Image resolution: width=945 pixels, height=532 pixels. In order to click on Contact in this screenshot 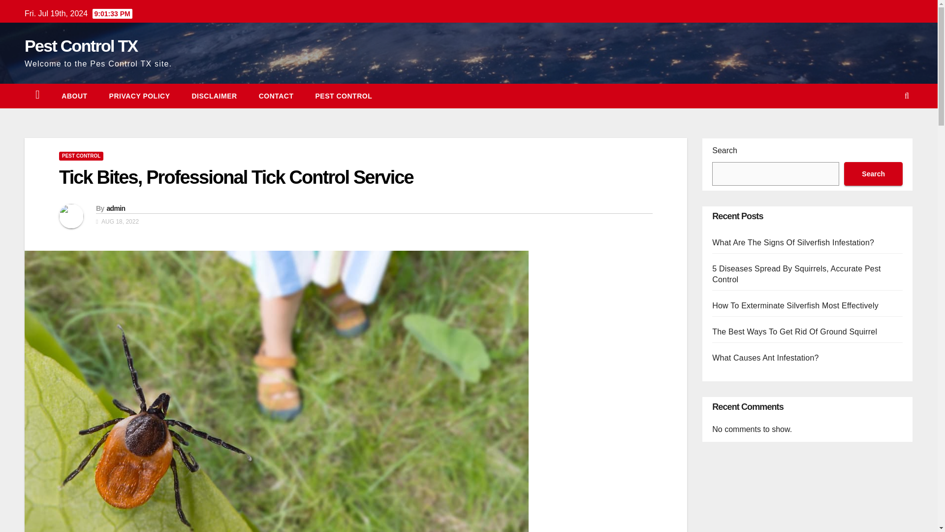, I will do `click(276, 96)`.